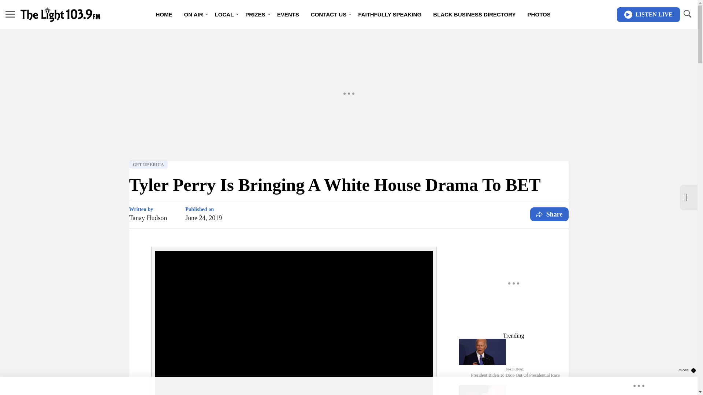 This screenshot has height=395, width=703. I want to click on MENU, so click(10, 14).